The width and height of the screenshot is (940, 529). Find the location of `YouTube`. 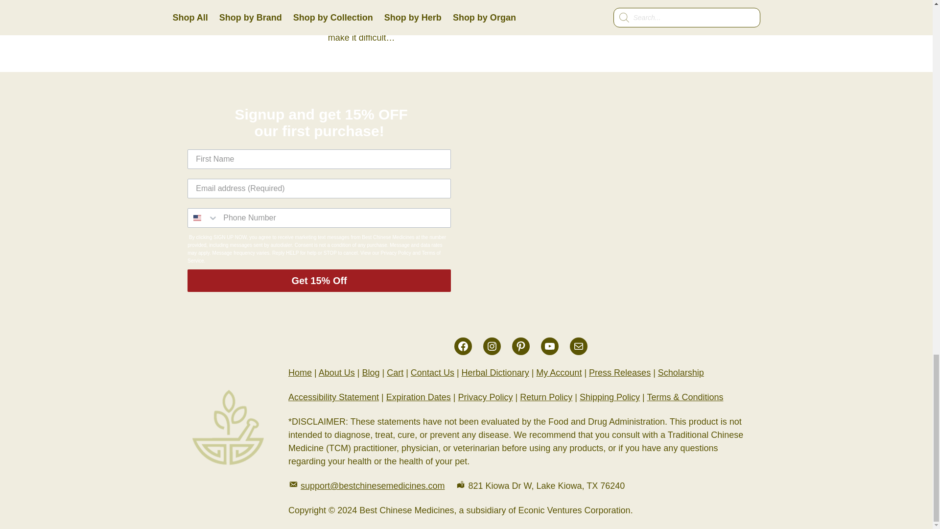

YouTube is located at coordinates (549, 346).